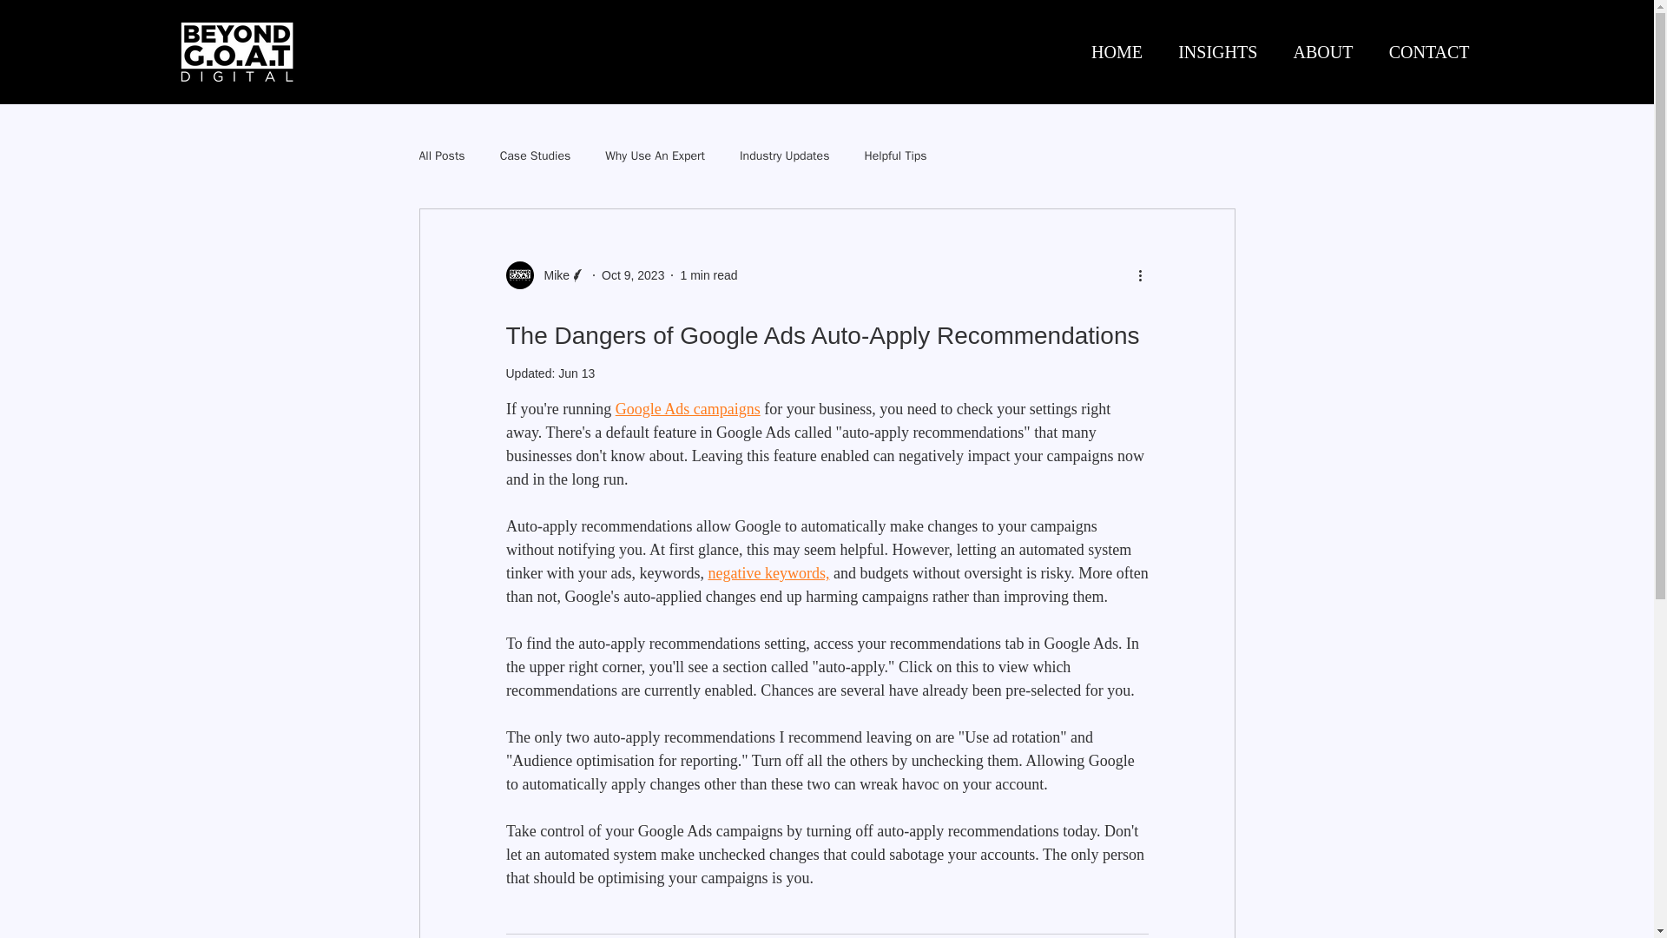 This screenshot has width=1667, height=938. Describe the element at coordinates (655, 156) in the screenshot. I see `Why Use An Expert` at that location.